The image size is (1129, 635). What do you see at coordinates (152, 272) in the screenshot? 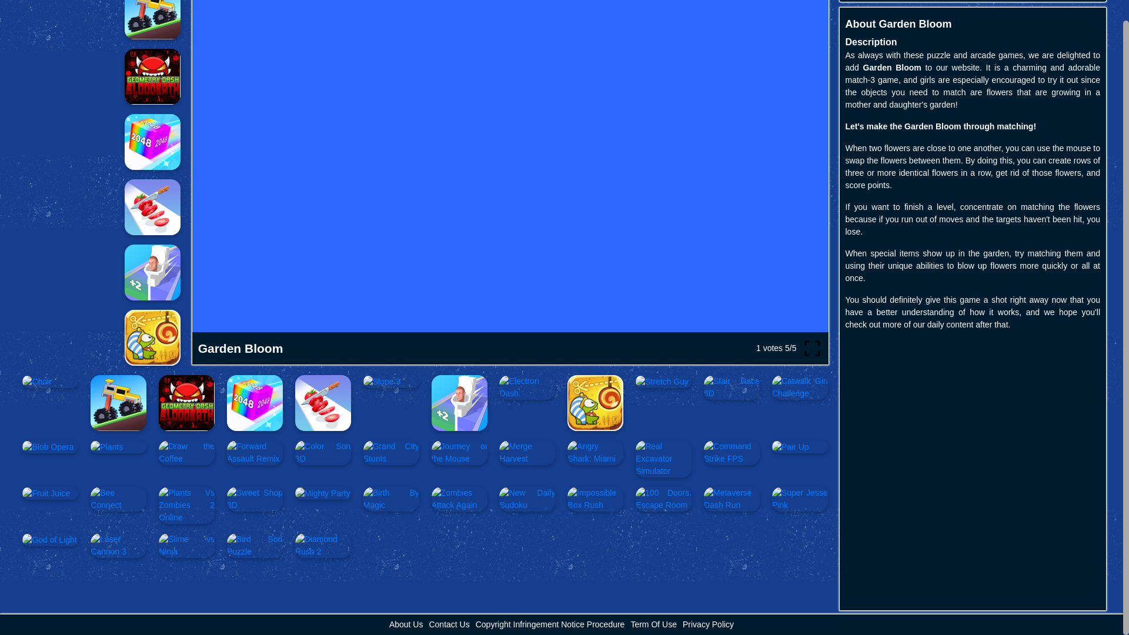
I see `Join Skibidi Clash 3D` at bounding box center [152, 272].